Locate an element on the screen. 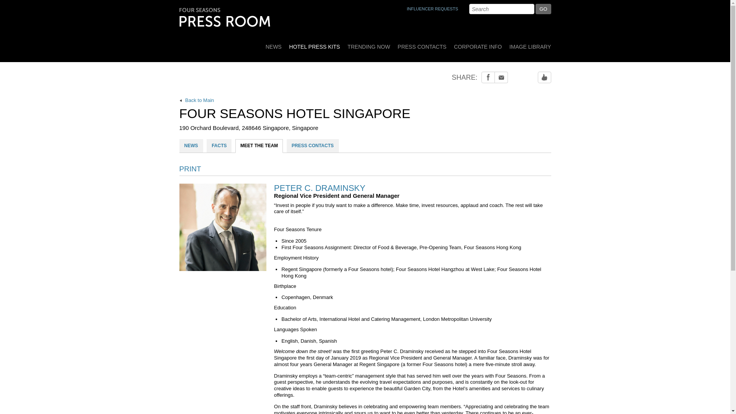 The height and width of the screenshot is (414, 736). HOTEL PRESS KITS is located at coordinates (314, 44).